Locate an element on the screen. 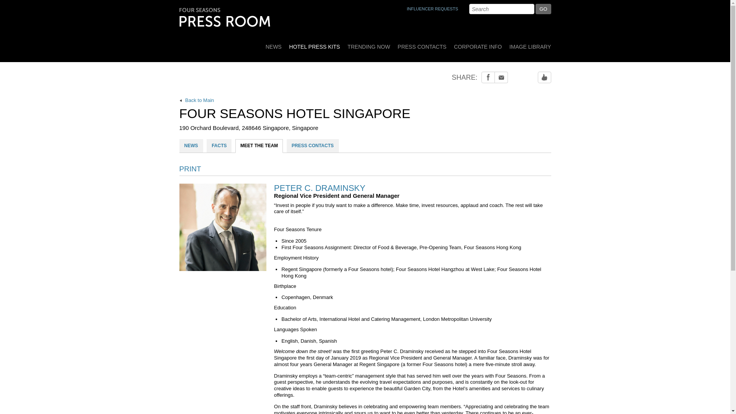 The height and width of the screenshot is (414, 736). HOTEL PRESS KITS is located at coordinates (314, 44).